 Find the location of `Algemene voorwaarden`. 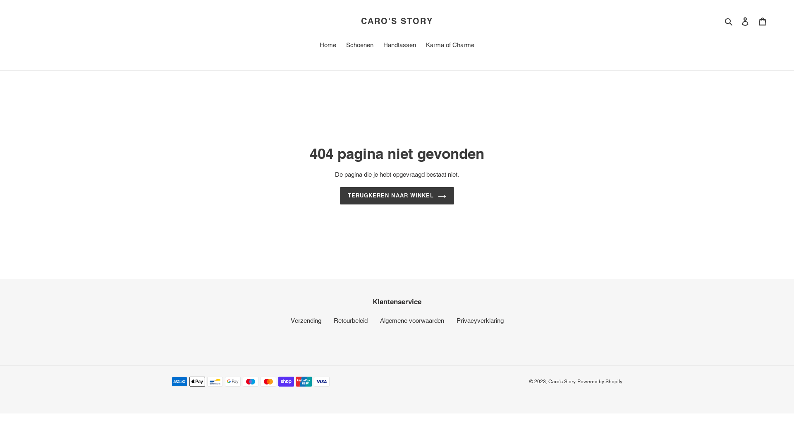

Algemene voorwaarden is located at coordinates (412, 320).